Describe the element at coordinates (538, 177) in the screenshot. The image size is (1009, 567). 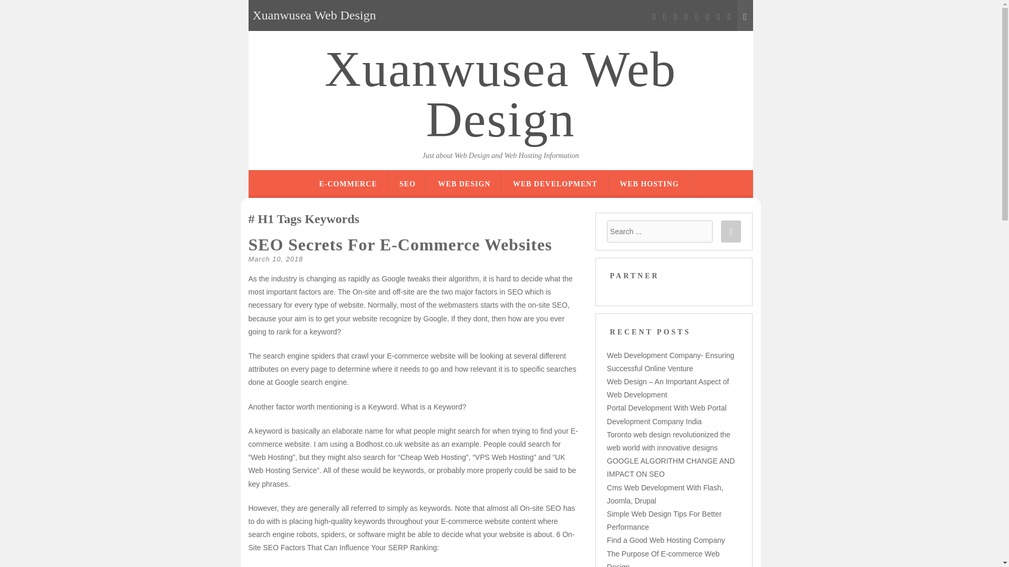
I see `SKIP TO CONTENT` at that location.